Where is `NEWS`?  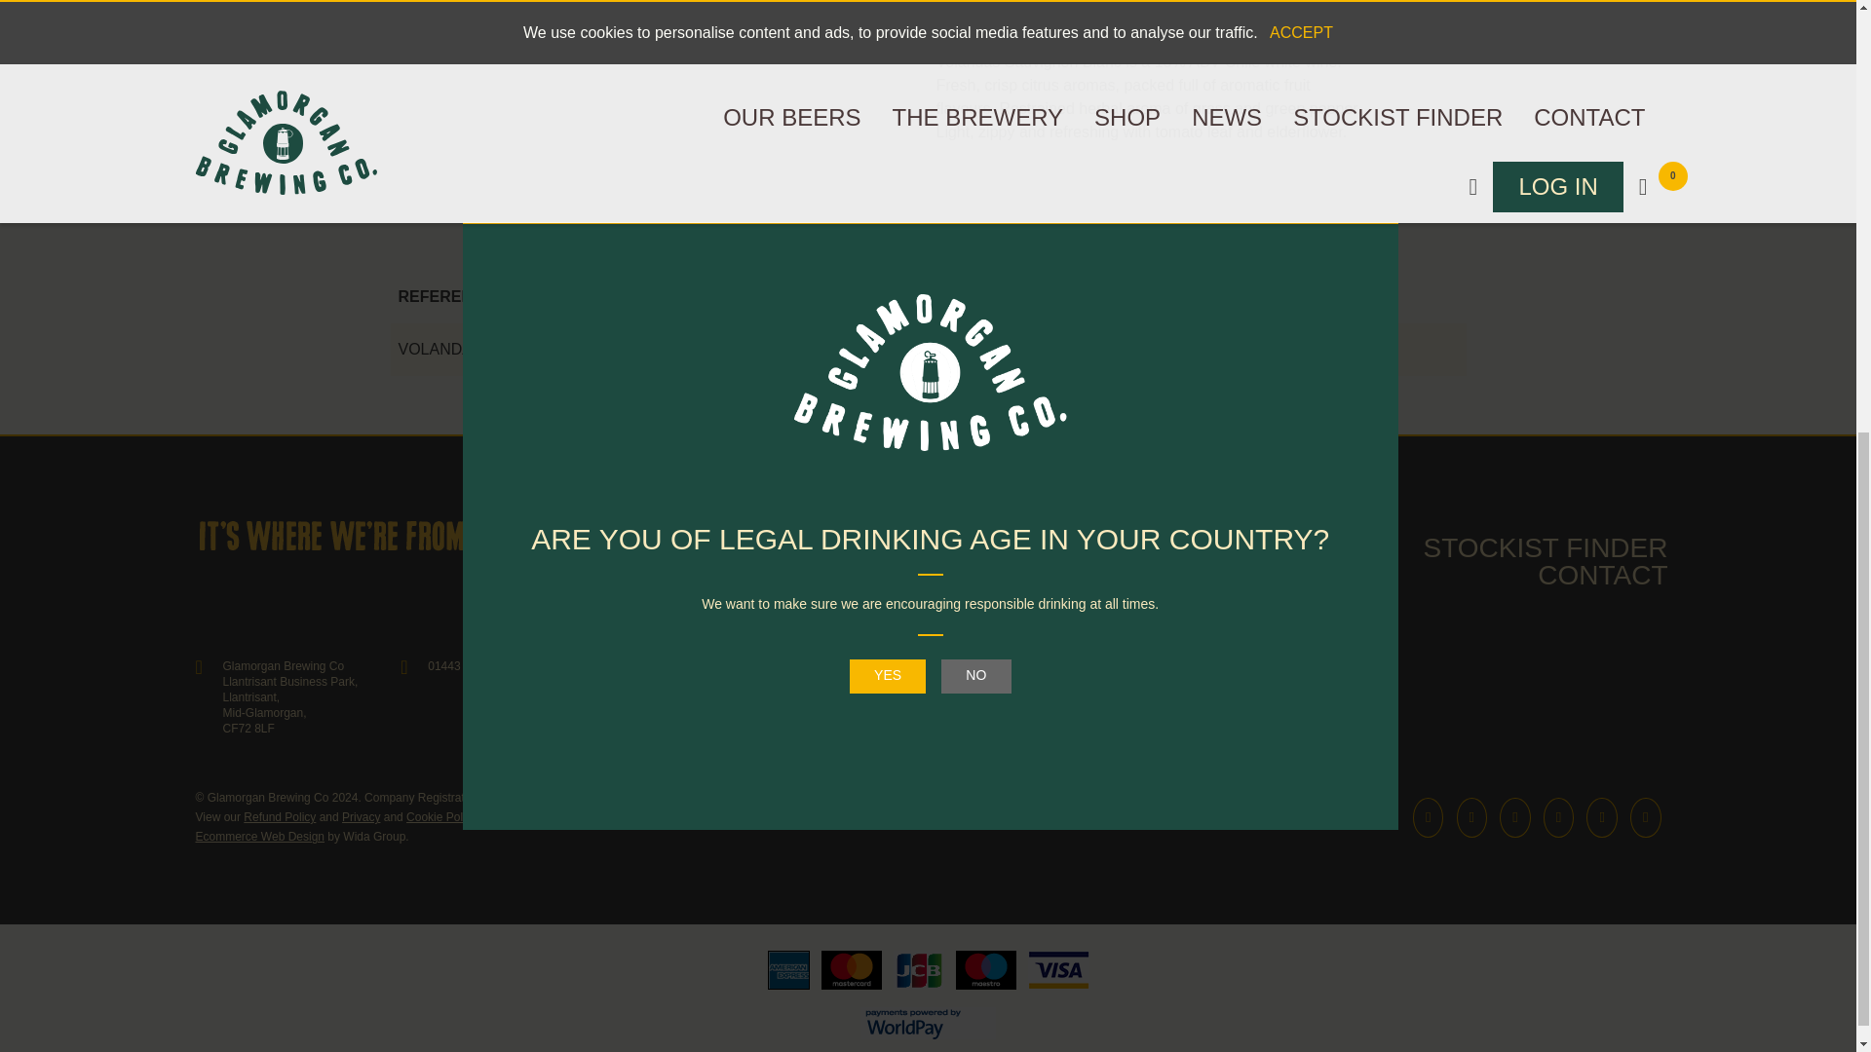 NEWS is located at coordinates (1341, 547).